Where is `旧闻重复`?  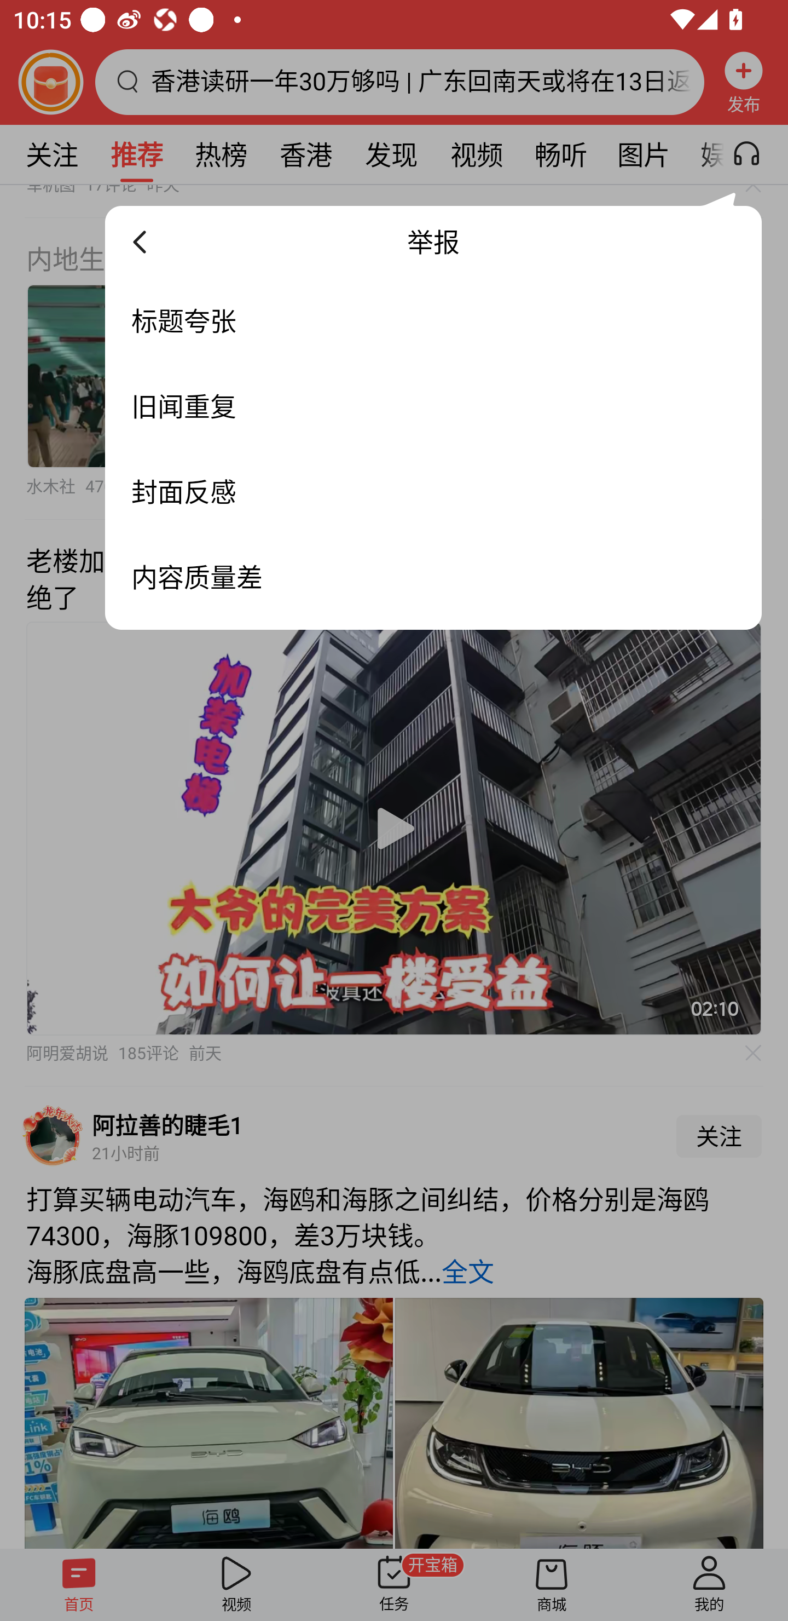 旧闻重复 is located at coordinates (433, 406).